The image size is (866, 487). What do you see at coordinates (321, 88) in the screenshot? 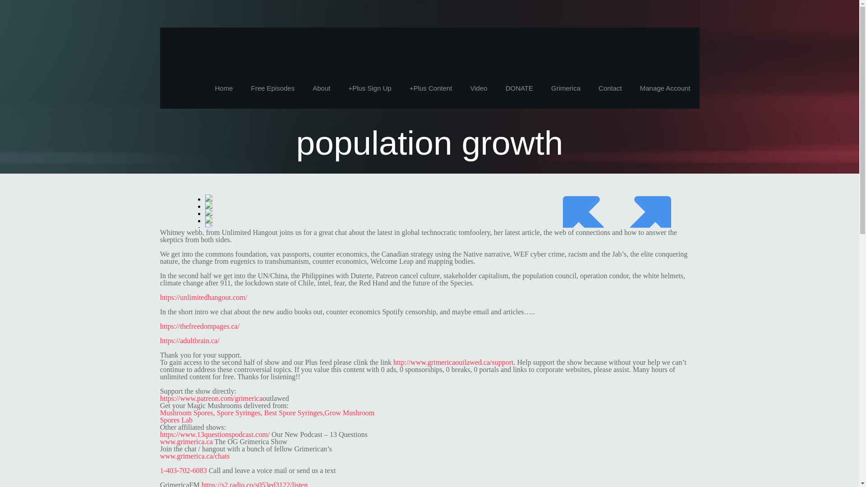
I see `About` at bounding box center [321, 88].